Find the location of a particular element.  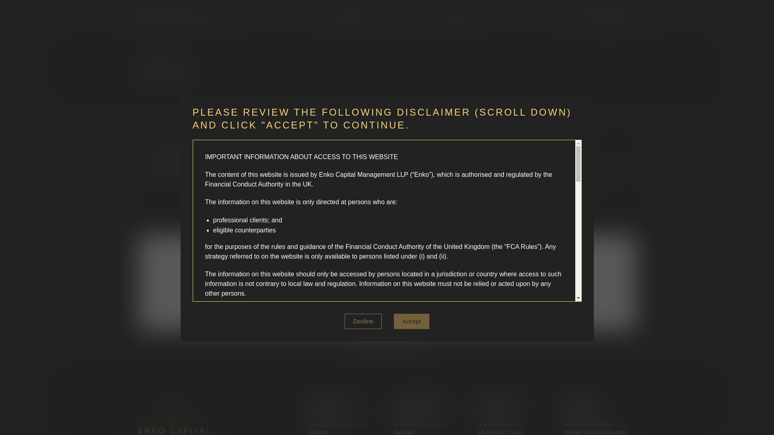

Art by Aboudia Abdoulaye Diarrassouba is located at coordinates (577, 174).